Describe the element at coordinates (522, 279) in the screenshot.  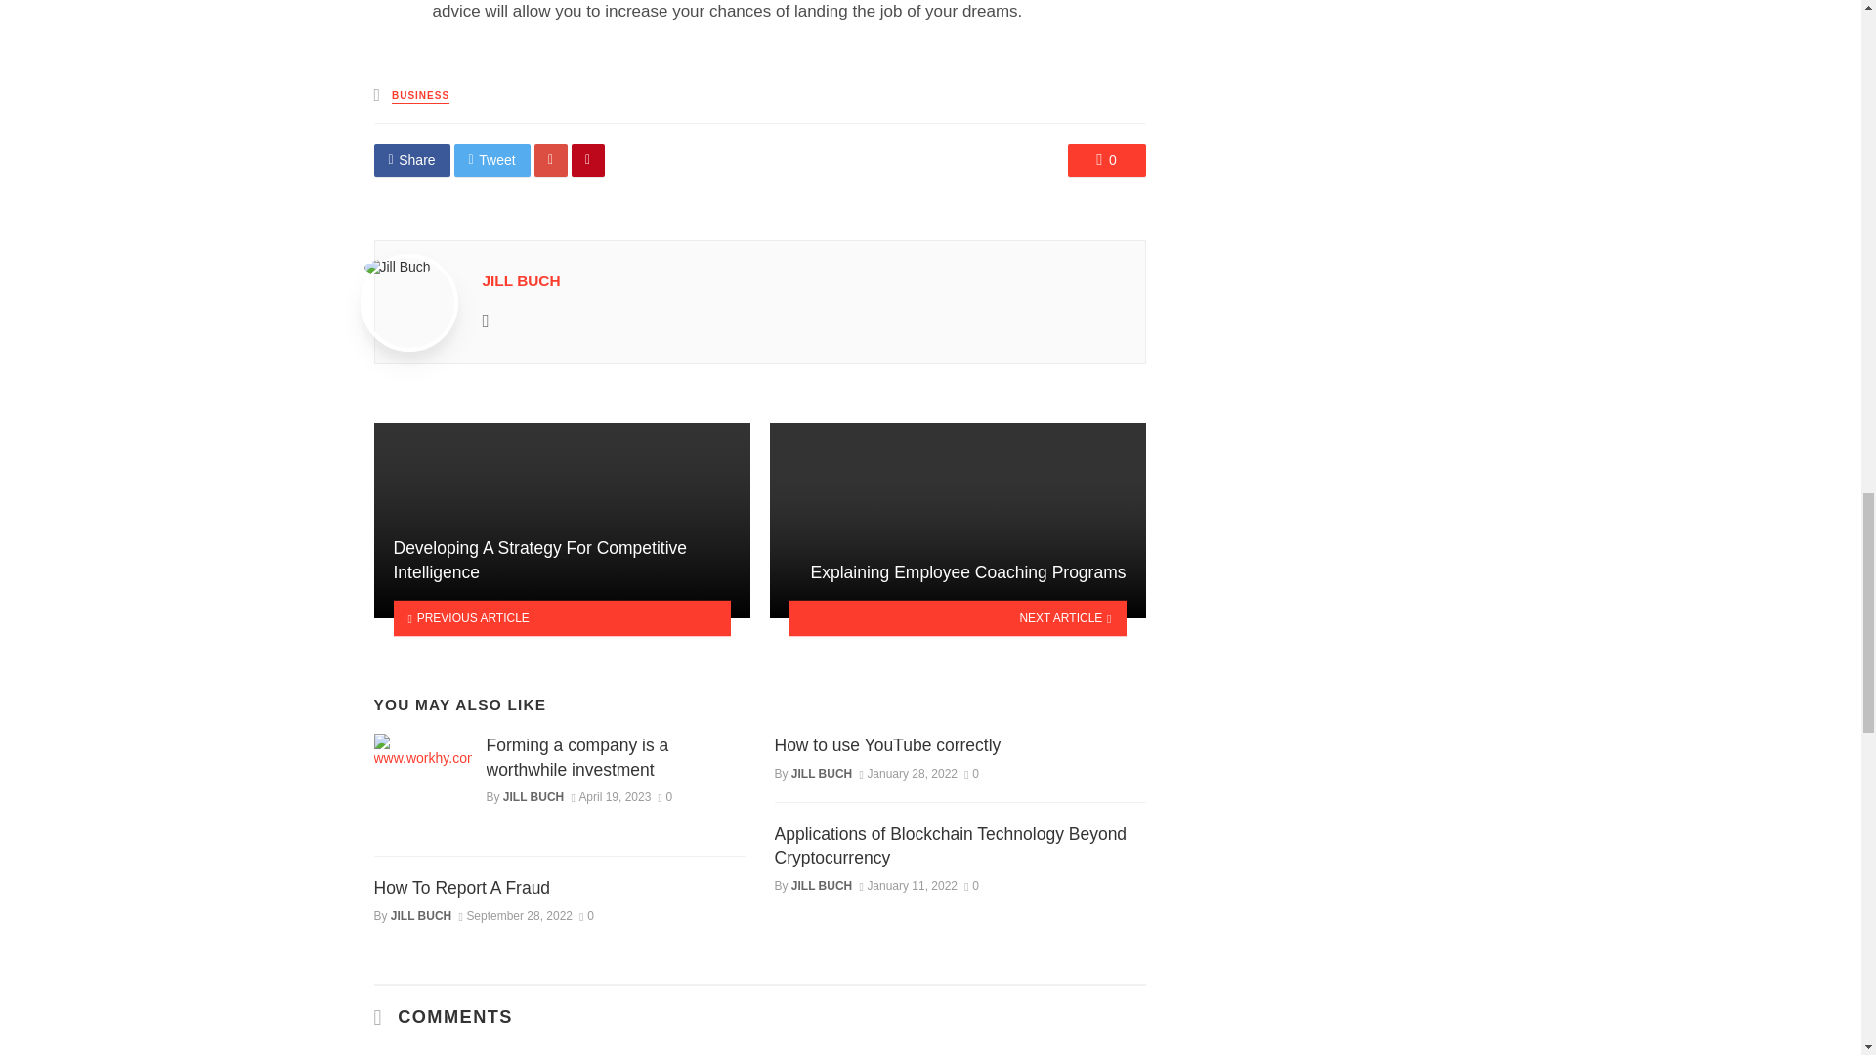
I see `JILL BUCH` at that location.